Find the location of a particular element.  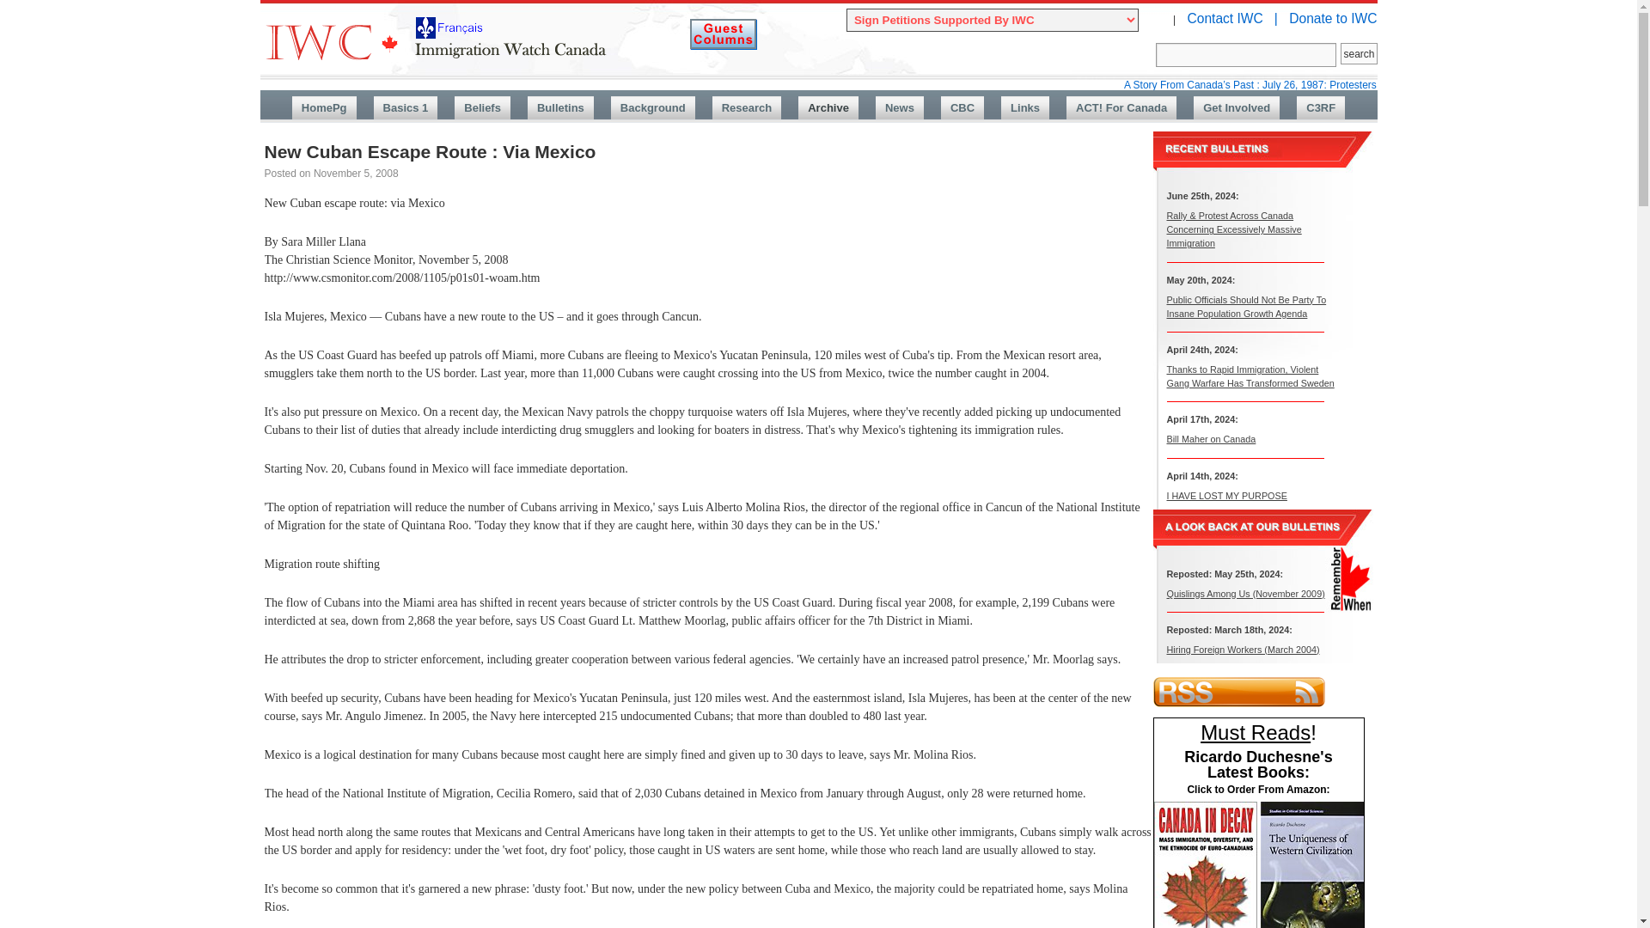

search is located at coordinates (1358, 53).